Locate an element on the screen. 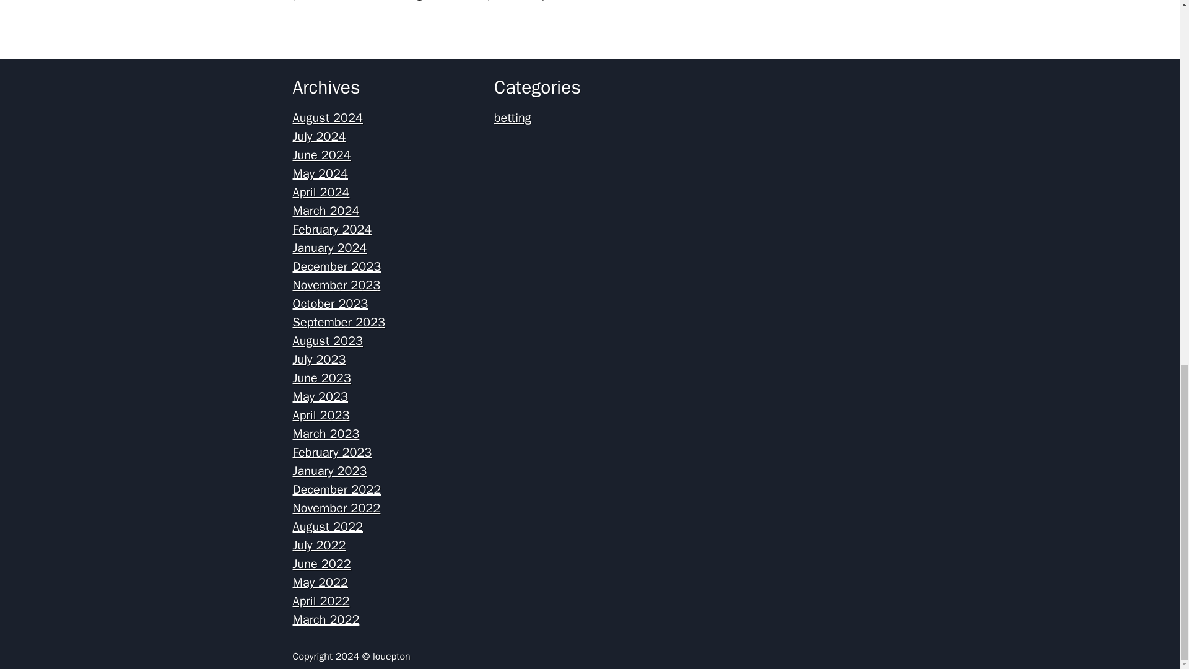  June 2023 is located at coordinates (321, 378).